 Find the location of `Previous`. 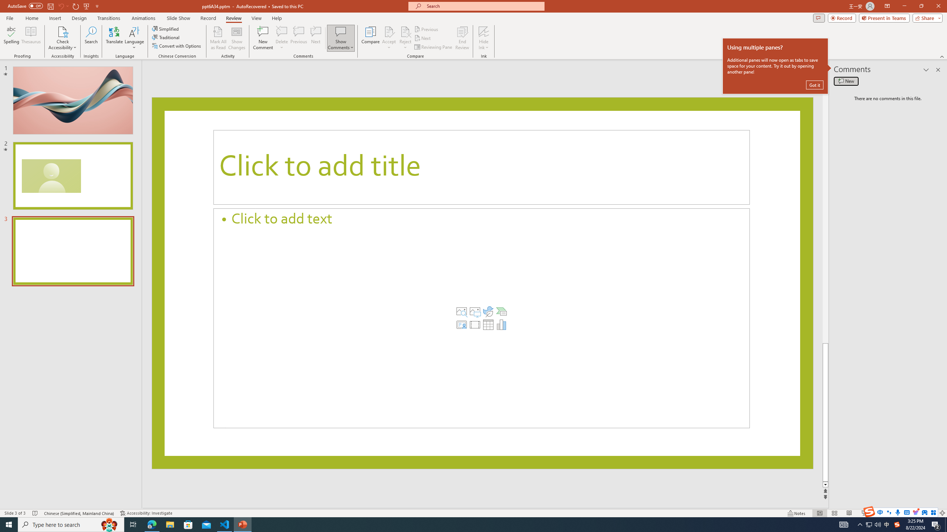

Previous is located at coordinates (427, 29).